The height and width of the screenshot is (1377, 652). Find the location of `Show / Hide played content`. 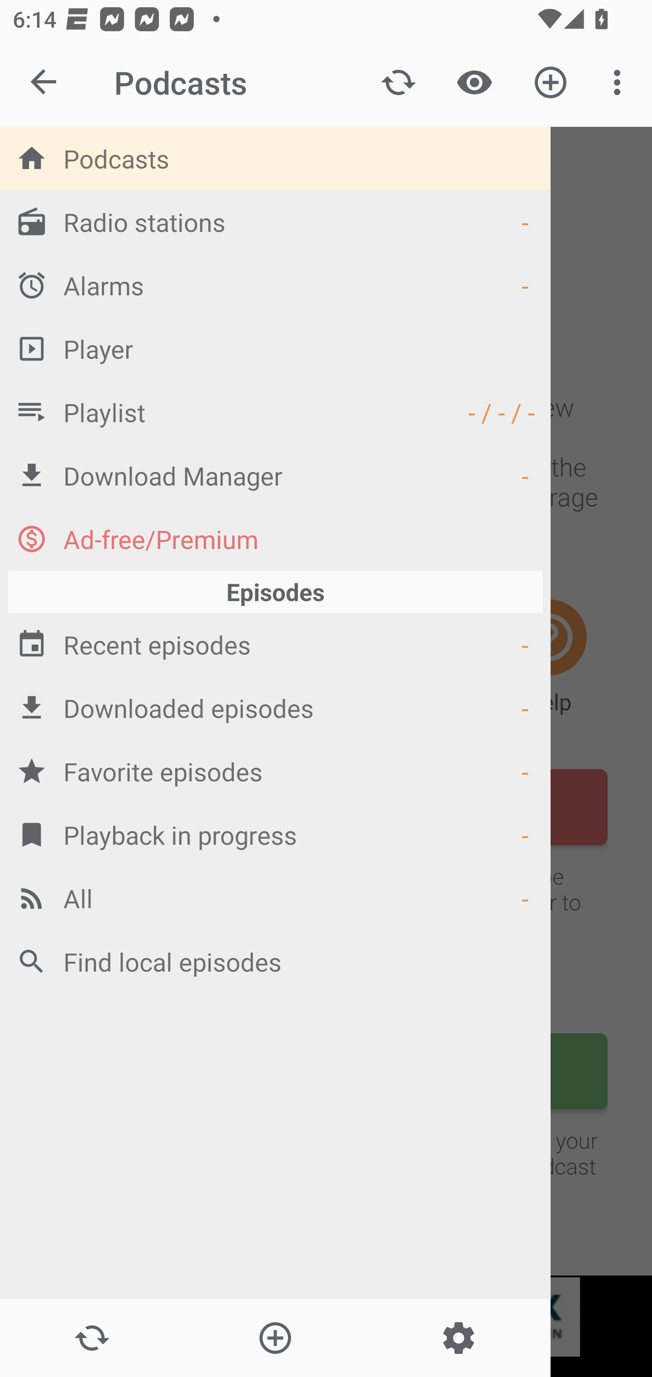

Show / Hide played content is located at coordinates (474, 82).